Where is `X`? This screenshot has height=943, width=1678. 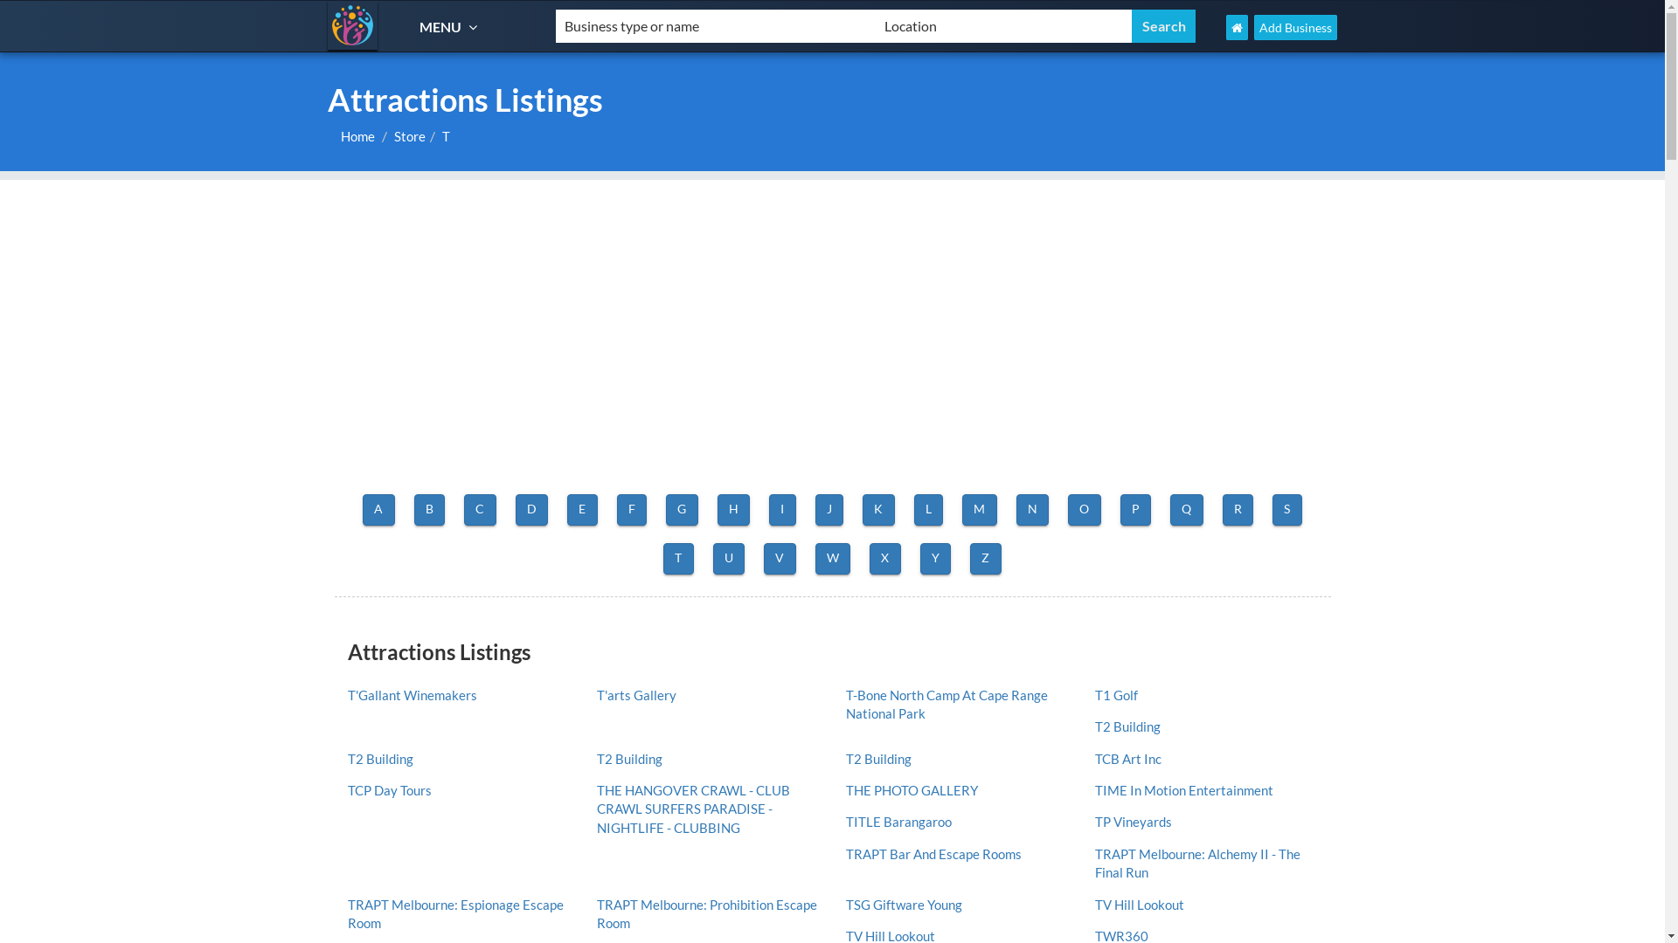
X is located at coordinates (884, 559).